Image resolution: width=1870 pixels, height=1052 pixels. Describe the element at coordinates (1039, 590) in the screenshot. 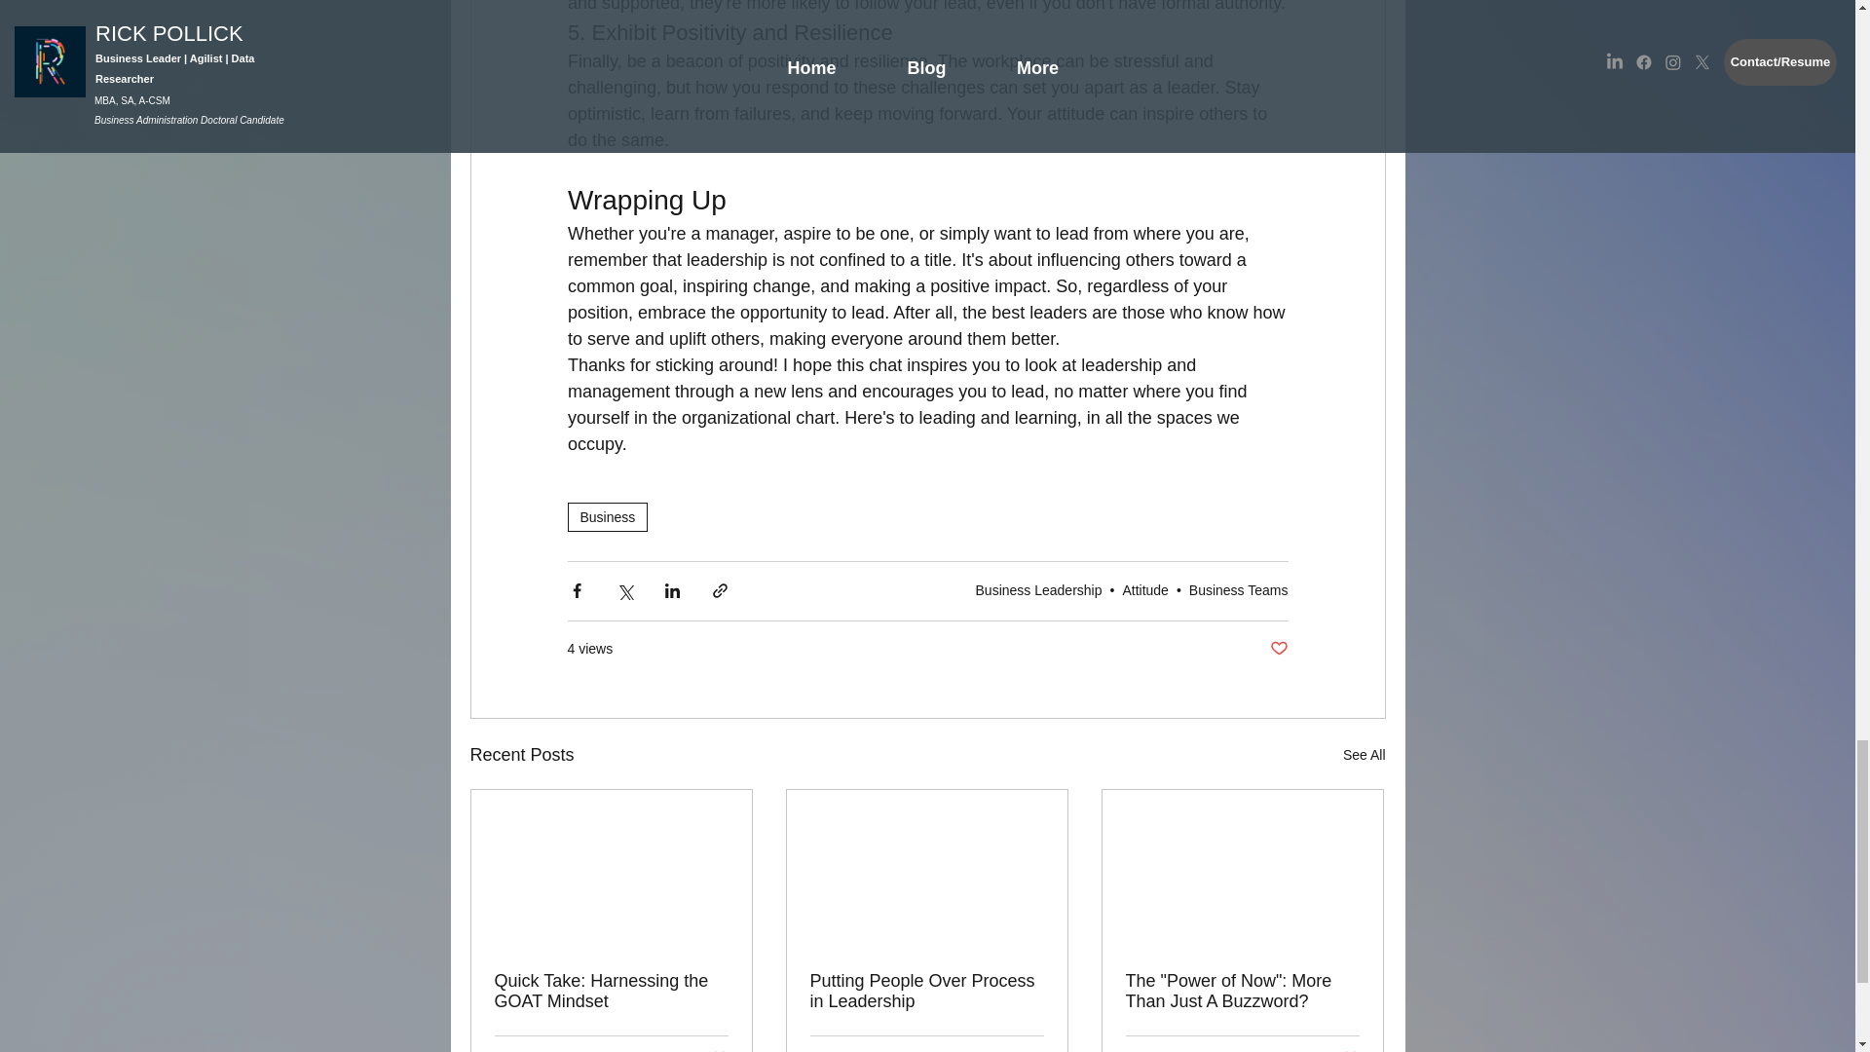

I see `Business Leadership` at that location.